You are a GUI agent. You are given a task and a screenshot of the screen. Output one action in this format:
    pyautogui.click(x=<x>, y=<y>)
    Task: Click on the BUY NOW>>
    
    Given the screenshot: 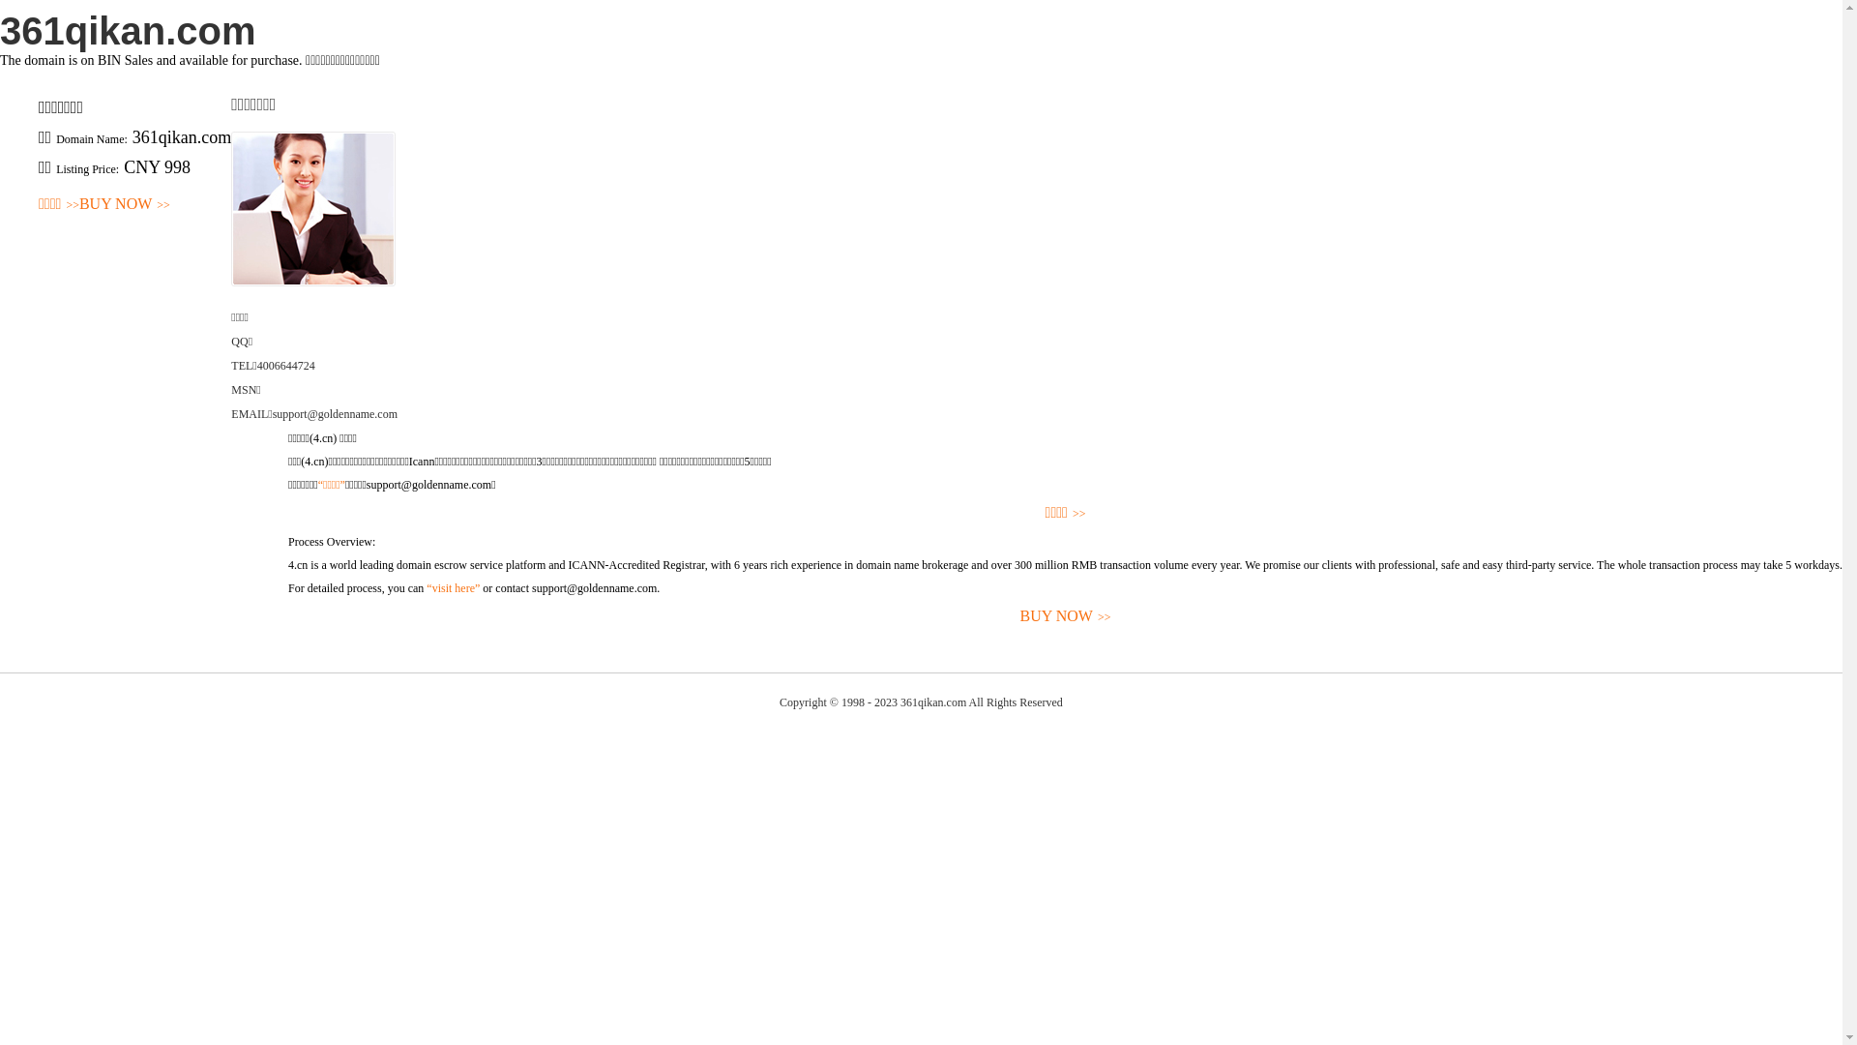 What is the action you would take?
    pyautogui.click(x=125, y=205)
    